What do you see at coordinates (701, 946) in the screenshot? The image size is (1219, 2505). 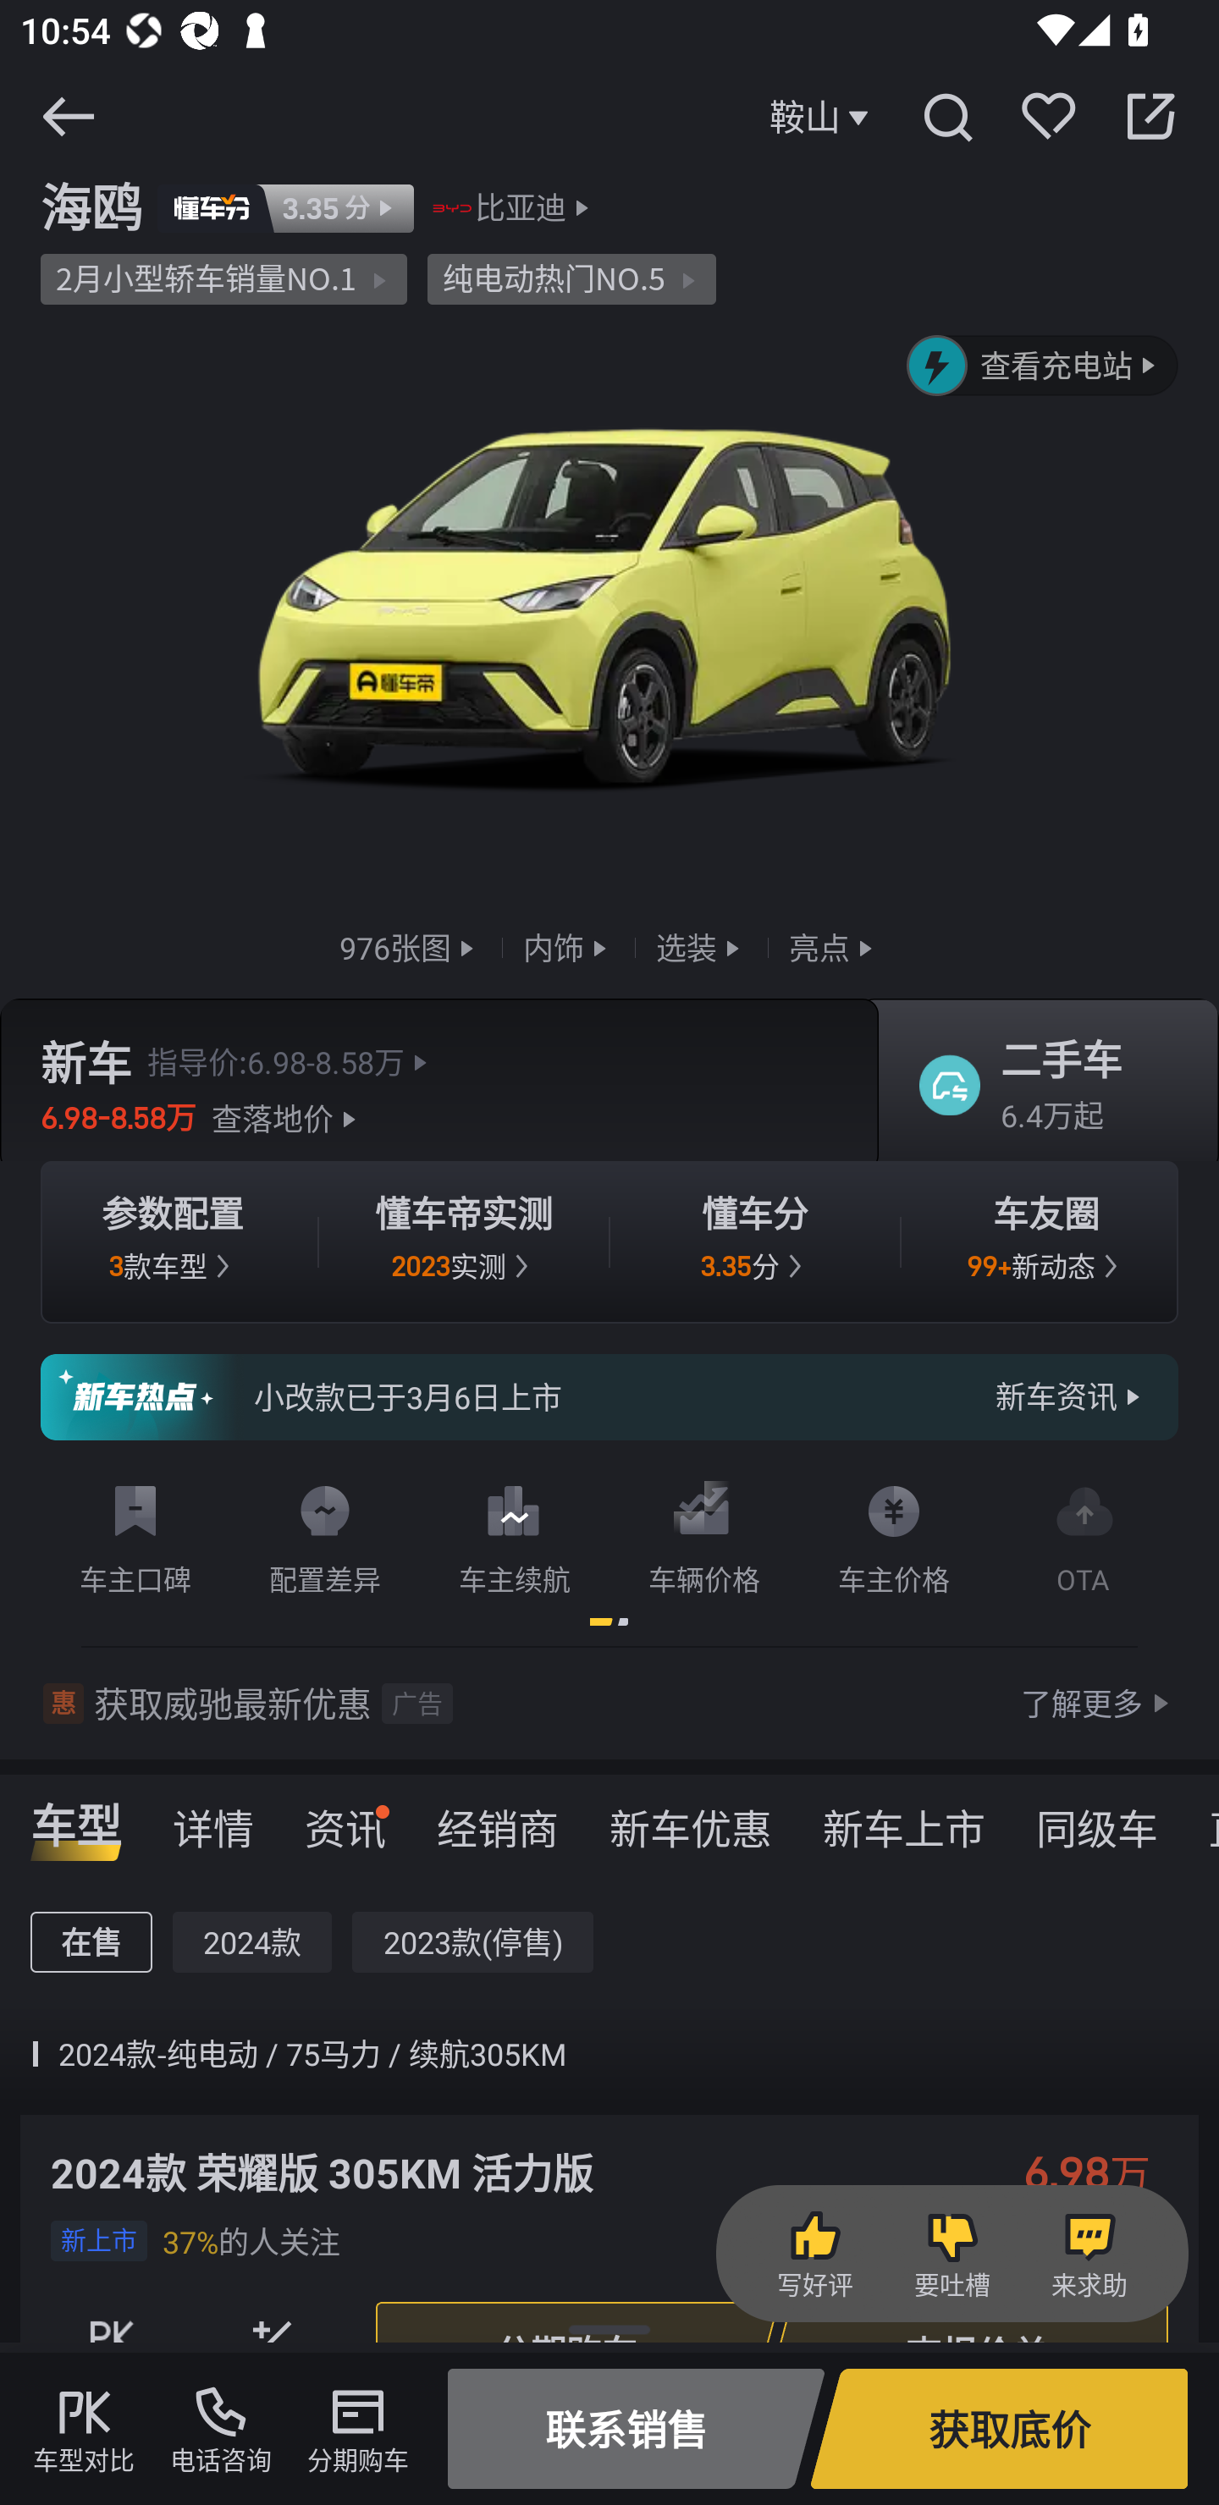 I see `选装` at bounding box center [701, 946].